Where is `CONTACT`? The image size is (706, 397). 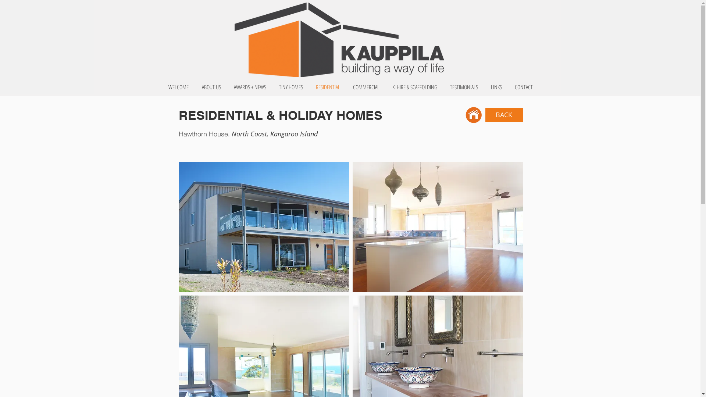 CONTACT is located at coordinates (524, 87).